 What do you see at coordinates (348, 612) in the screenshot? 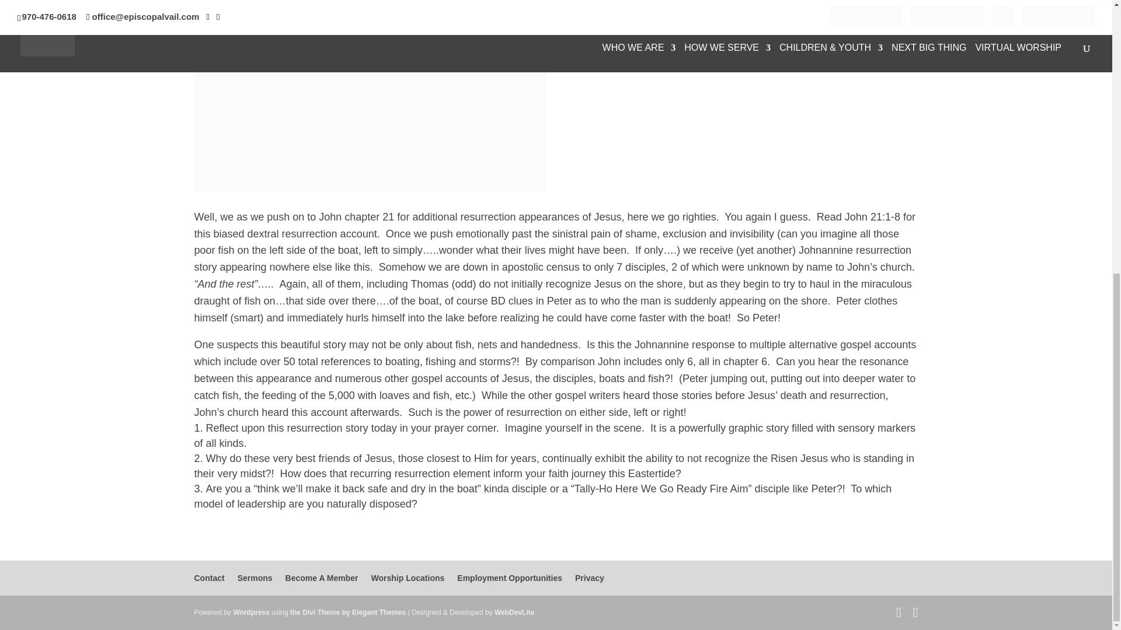
I see `elegant themes` at bounding box center [348, 612].